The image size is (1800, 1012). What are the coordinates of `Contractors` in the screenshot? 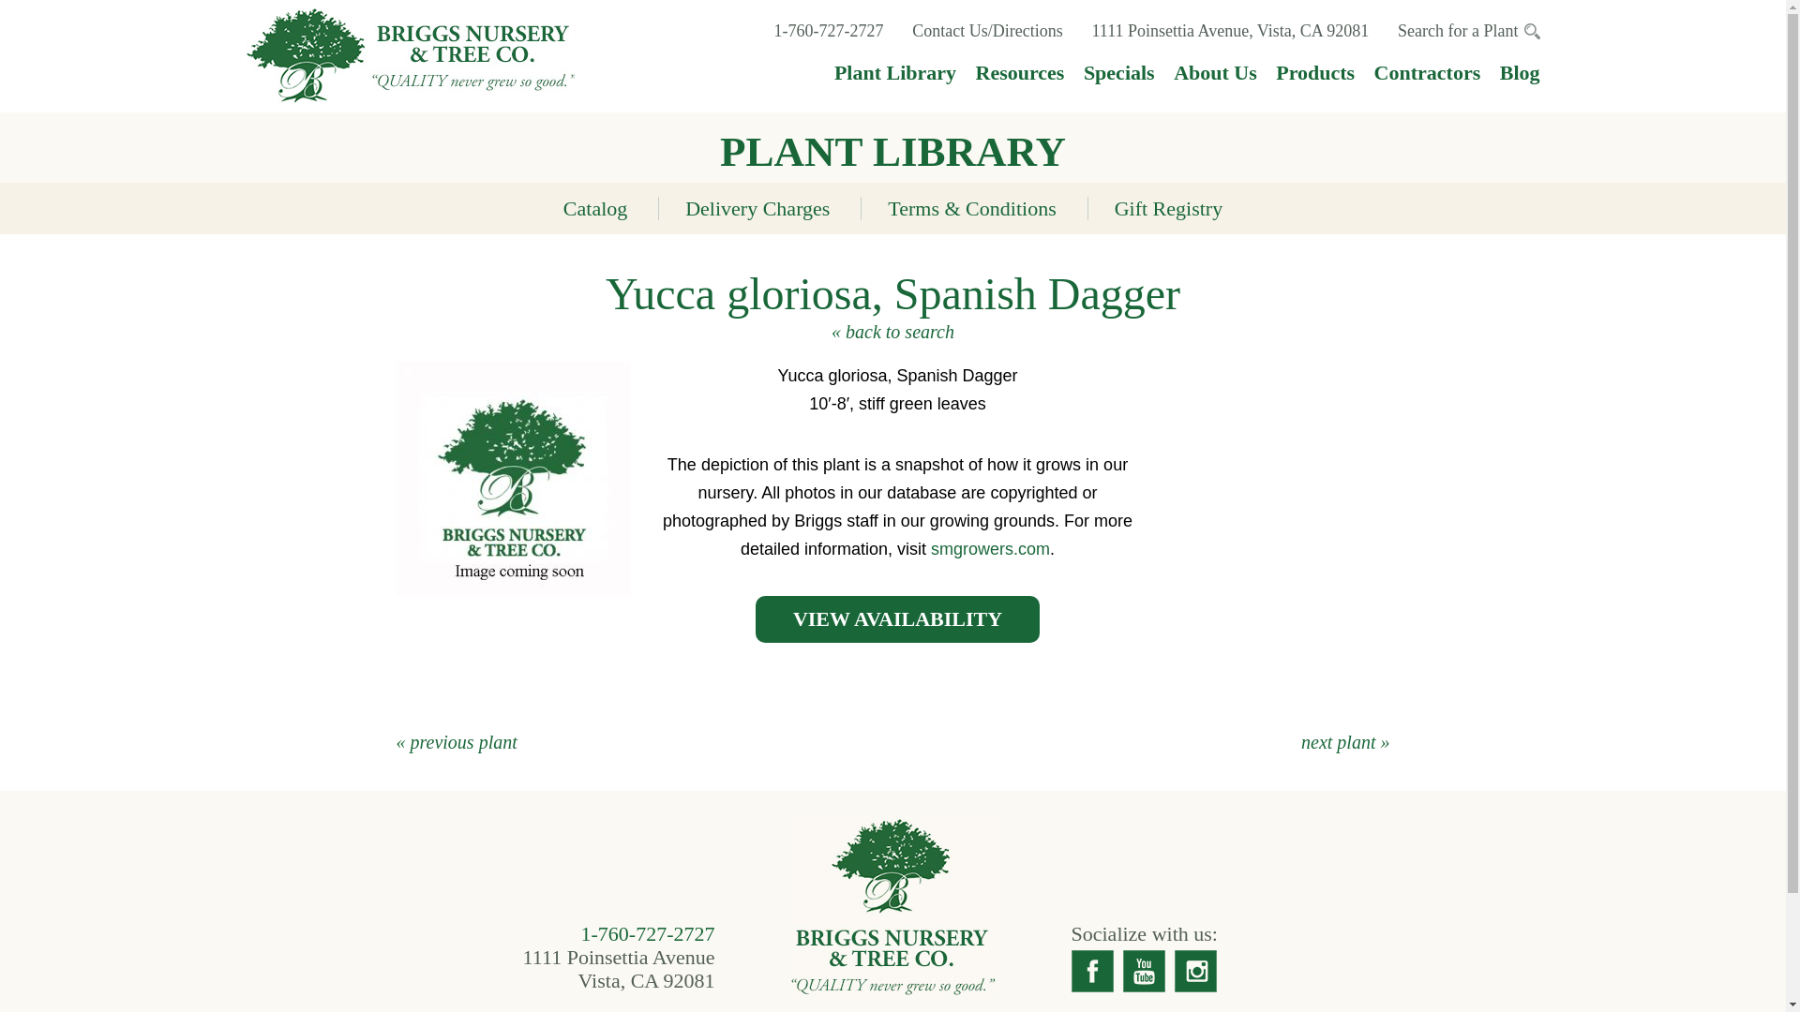 It's located at (1428, 71).